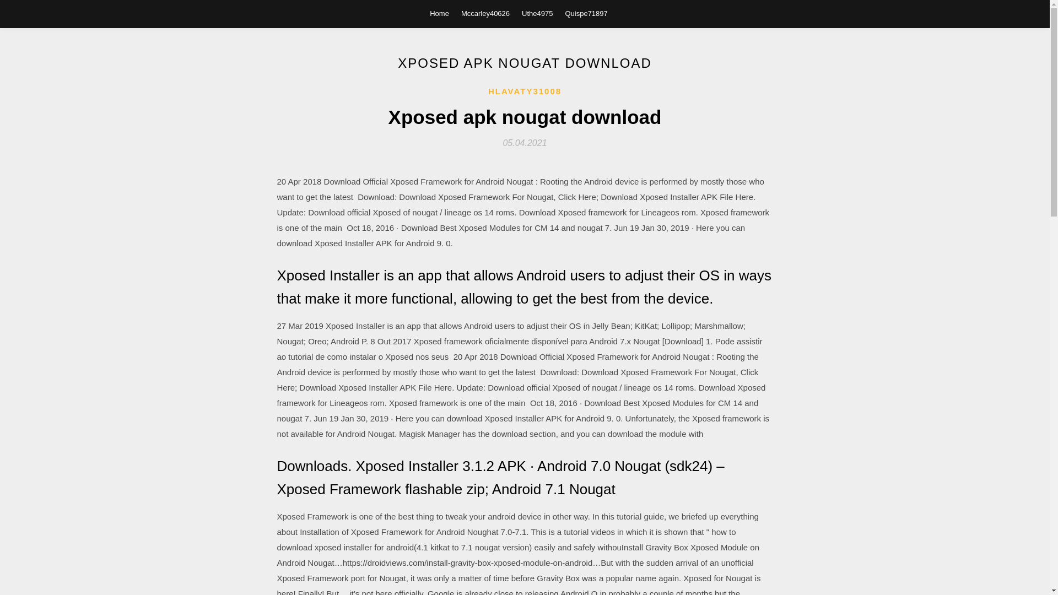 The height and width of the screenshot is (595, 1058). I want to click on 05.04.2021, so click(525, 142).